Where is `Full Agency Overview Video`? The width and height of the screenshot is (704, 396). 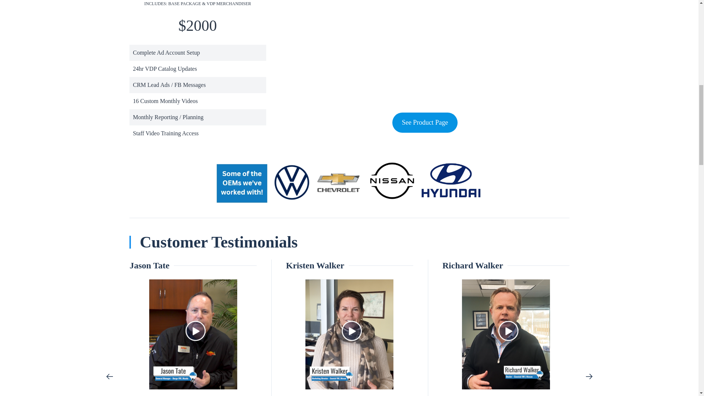
Full Agency Overview Video is located at coordinates (425, 53).